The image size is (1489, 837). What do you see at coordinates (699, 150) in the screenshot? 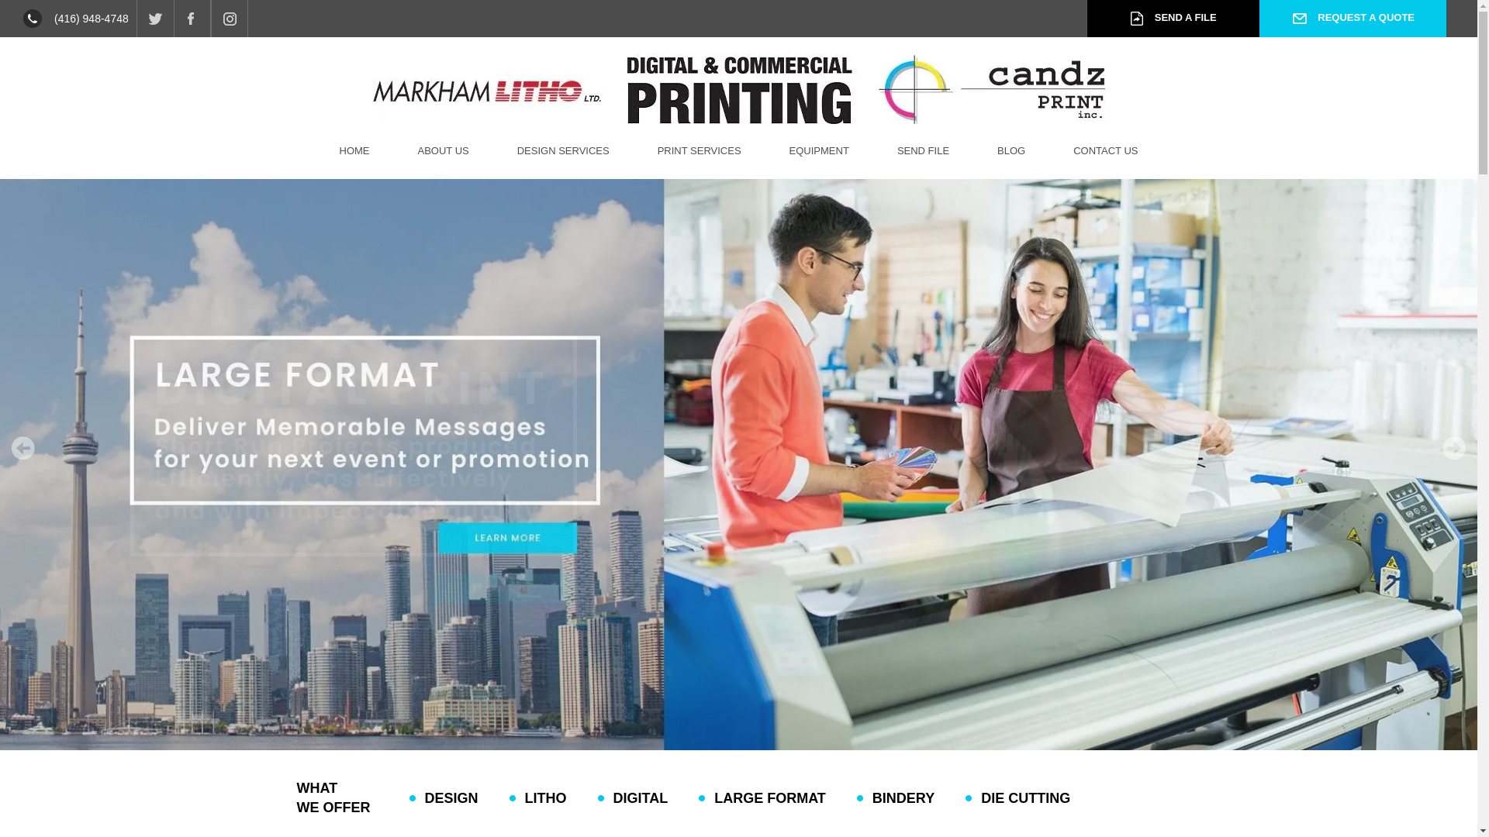
I see `PRINT SERVICES` at bounding box center [699, 150].